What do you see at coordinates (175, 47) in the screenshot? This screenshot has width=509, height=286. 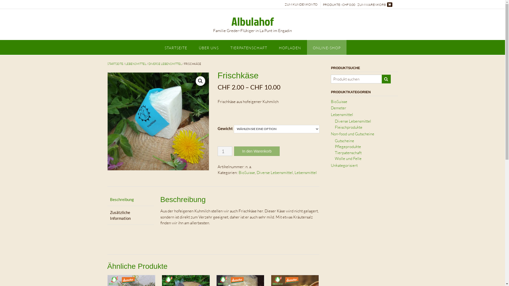 I see `STARTSEITE` at bounding box center [175, 47].